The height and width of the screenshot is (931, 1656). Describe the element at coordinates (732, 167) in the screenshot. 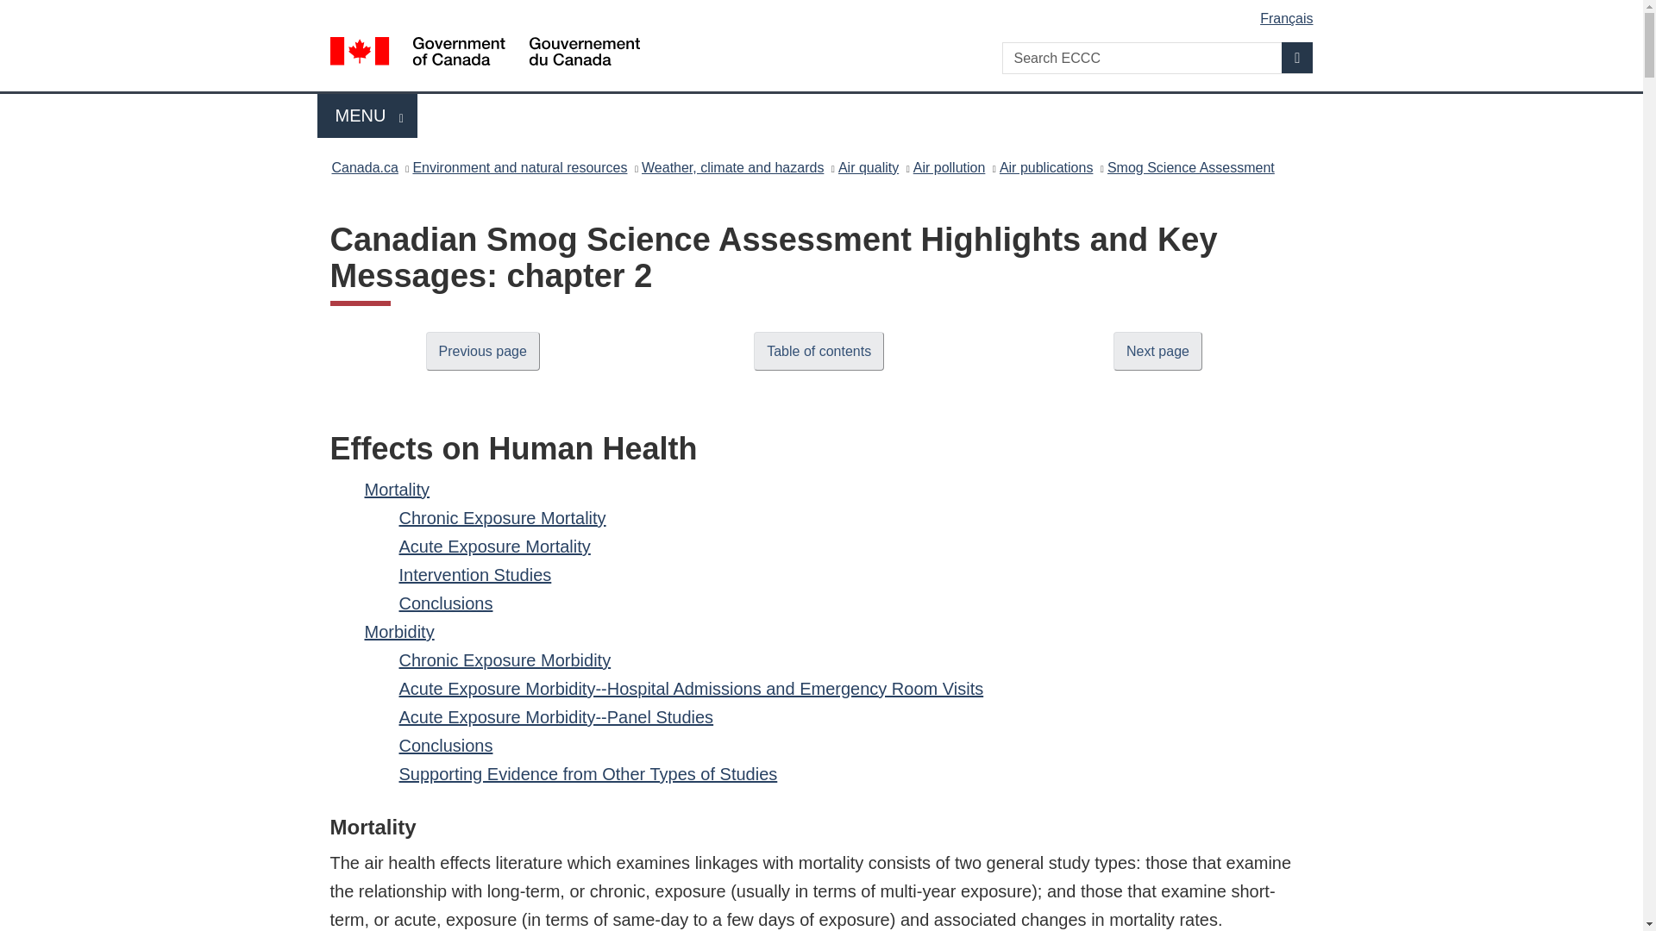

I see `Weather, climate and hazards` at that location.